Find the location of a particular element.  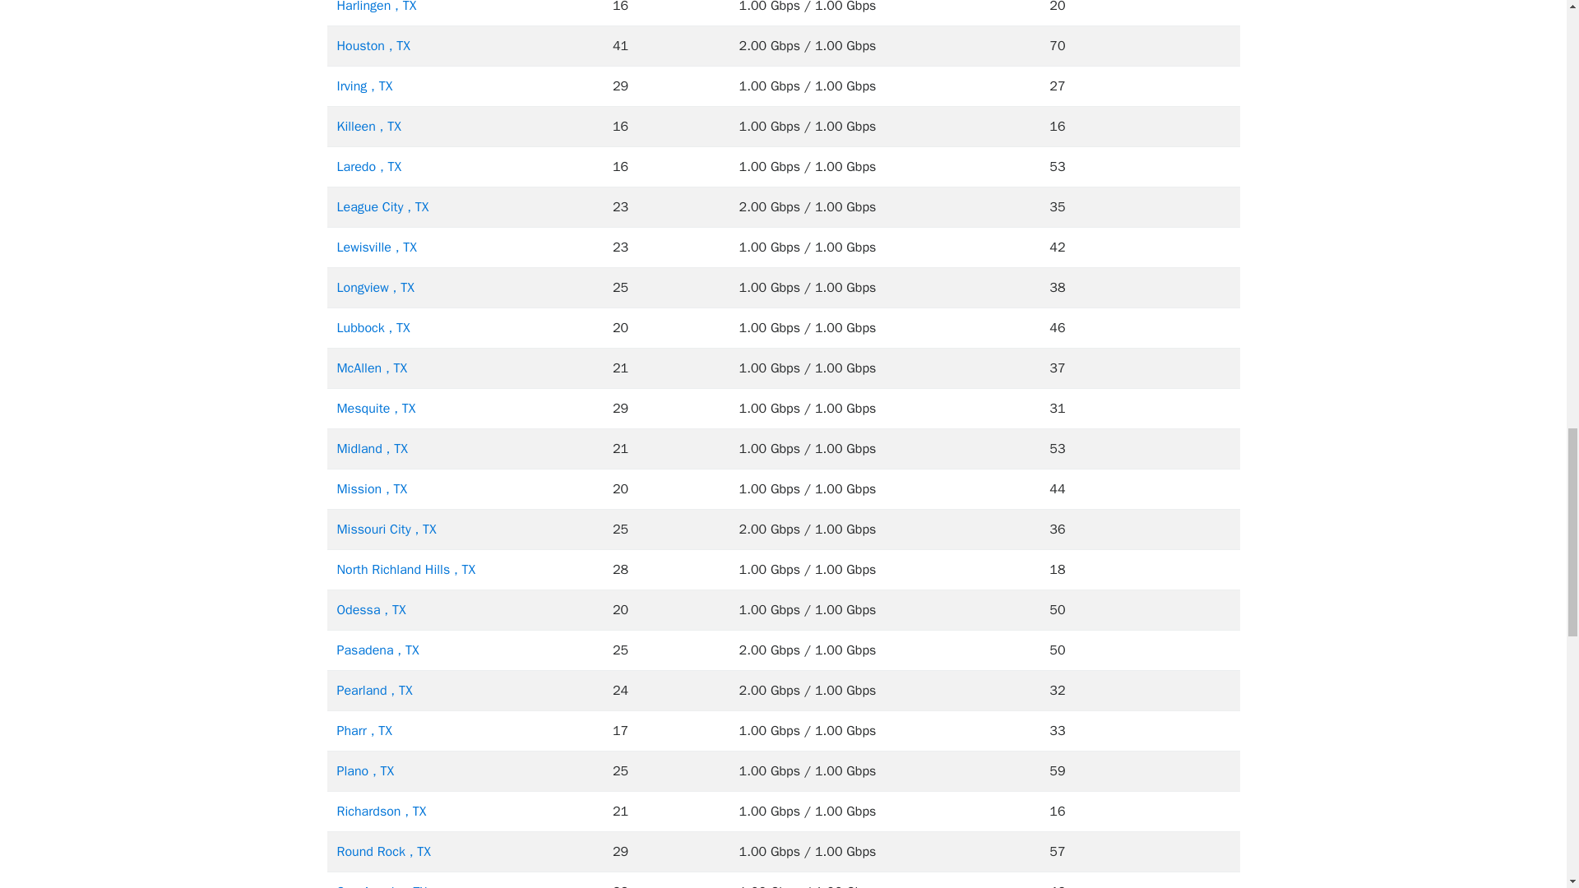

Houston , TX is located at coordinates (373, 46).